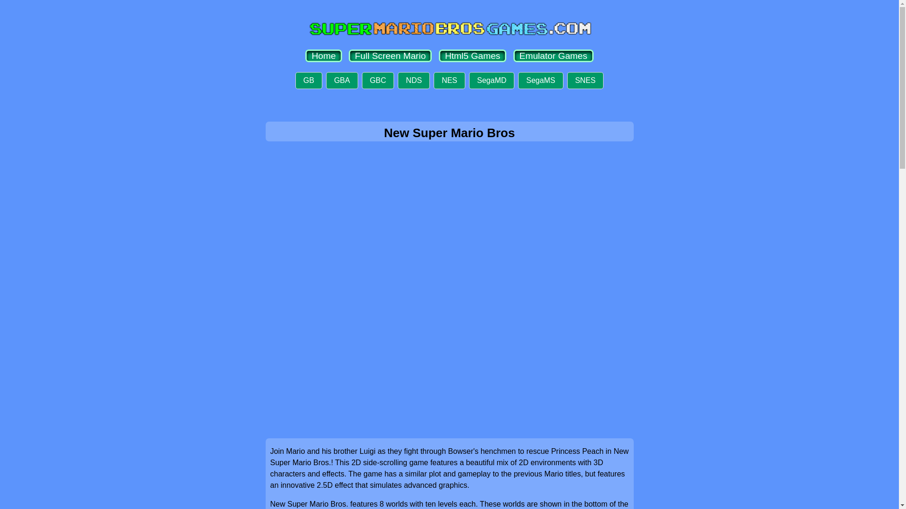  Describe the element at coordinates (390, 56) in the screenshot. I see `play super mario bros in full screen` at that location.